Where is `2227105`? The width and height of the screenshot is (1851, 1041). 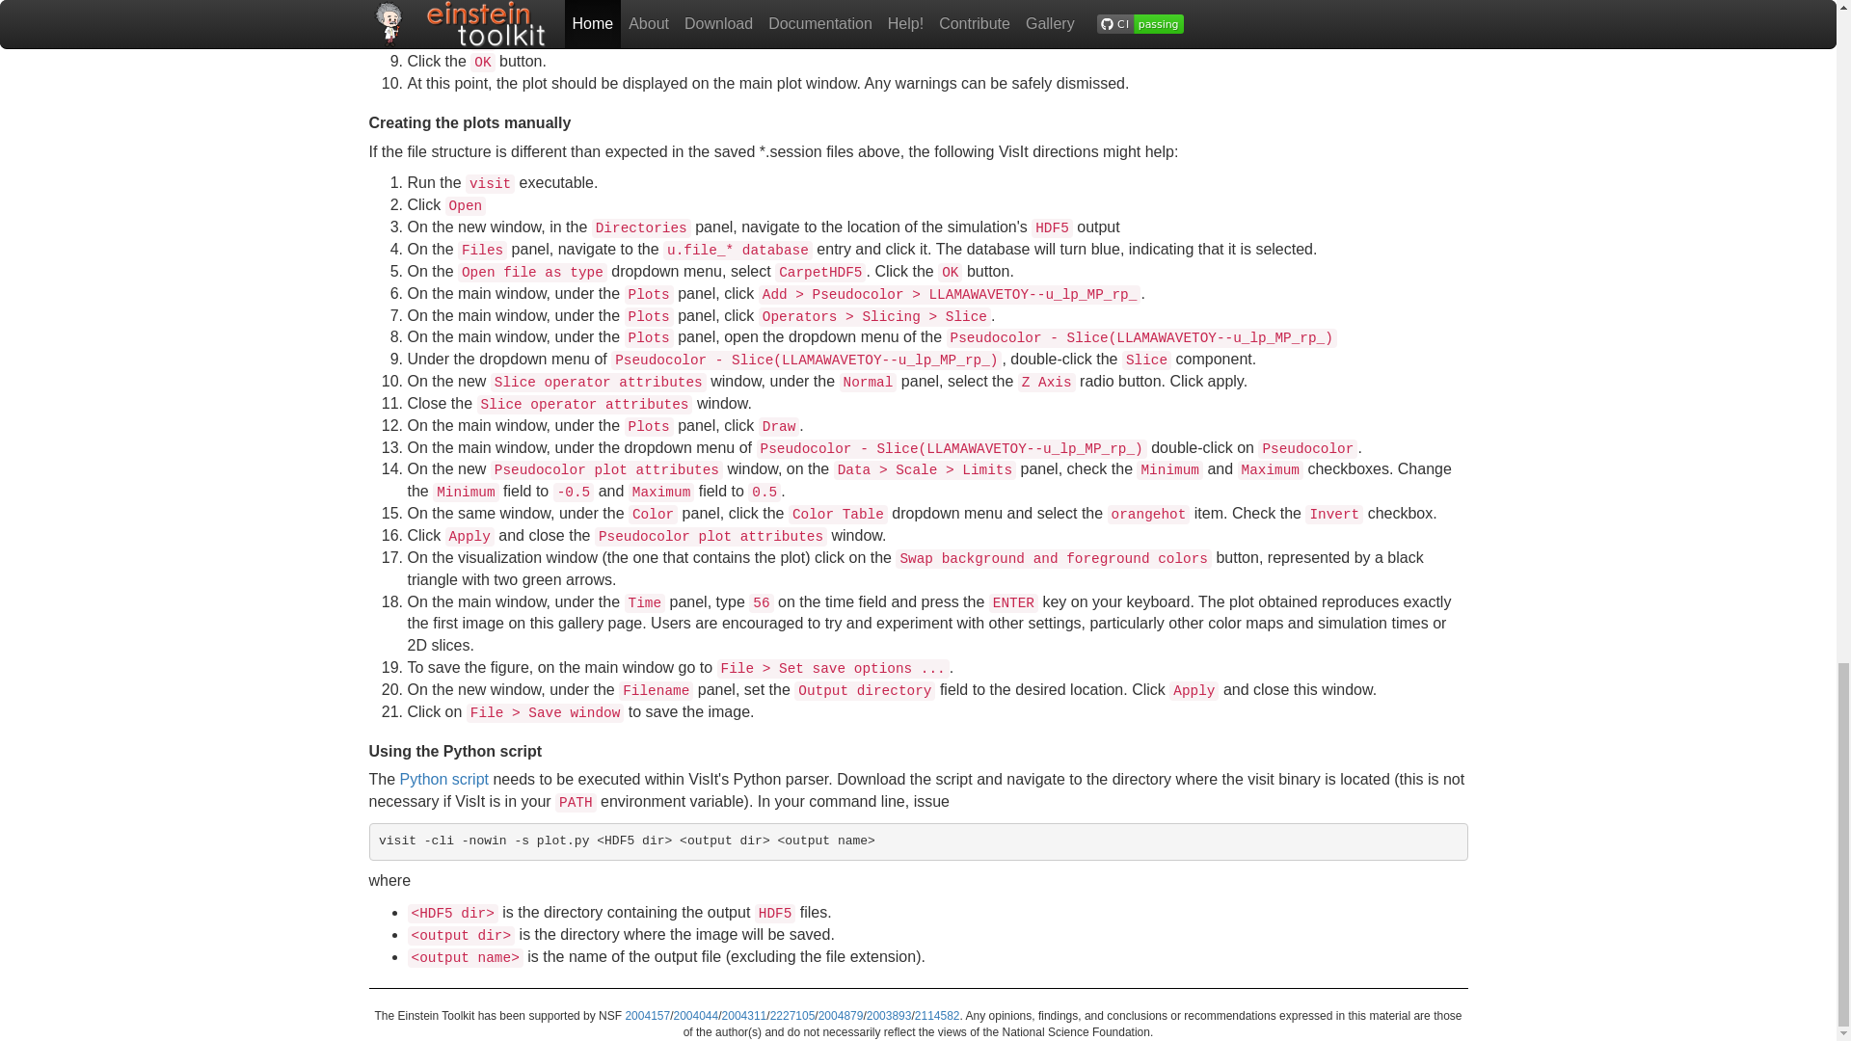 2227105 is located at coordinates (792, 1015).